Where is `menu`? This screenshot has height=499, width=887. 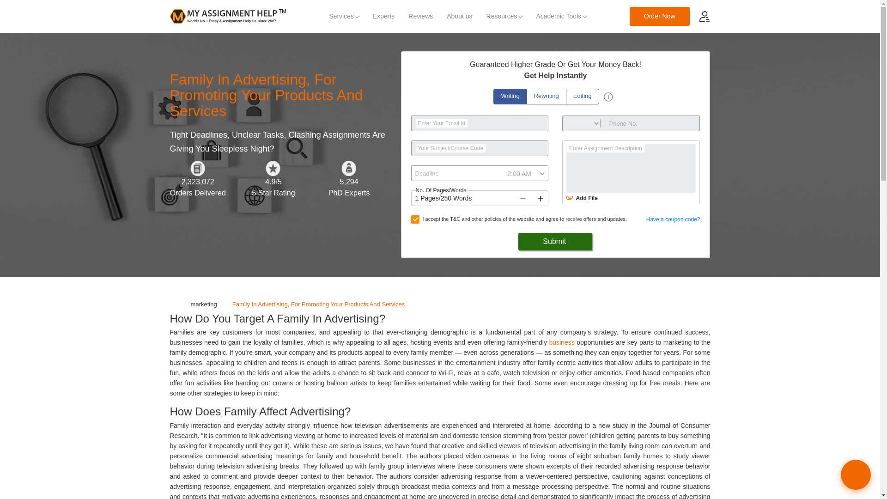
menu is located at coordinates (704, 16).